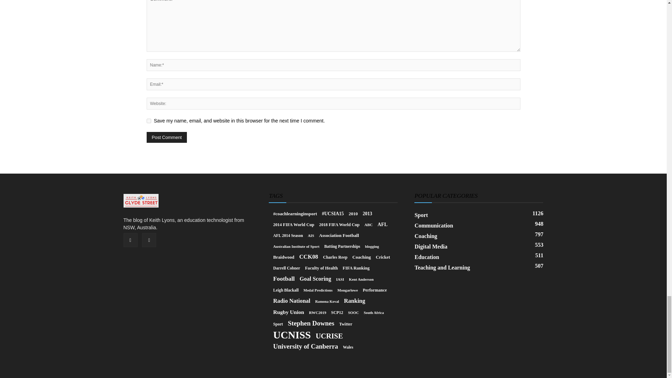 Image resolution: width=672 pixels, height=378 pixels. I want to click on Post Comment, so click(167, 137).